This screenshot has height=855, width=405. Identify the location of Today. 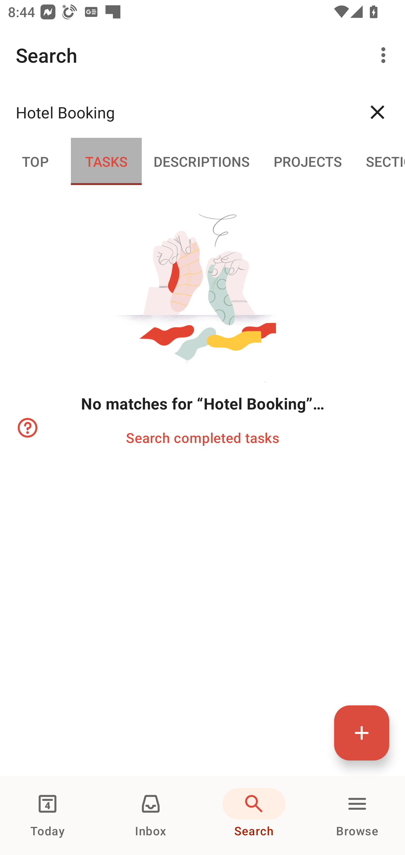
(48, 816).